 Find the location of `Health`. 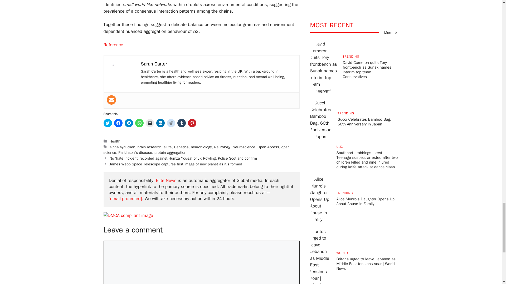

Health is located at coordinates (115, 141).